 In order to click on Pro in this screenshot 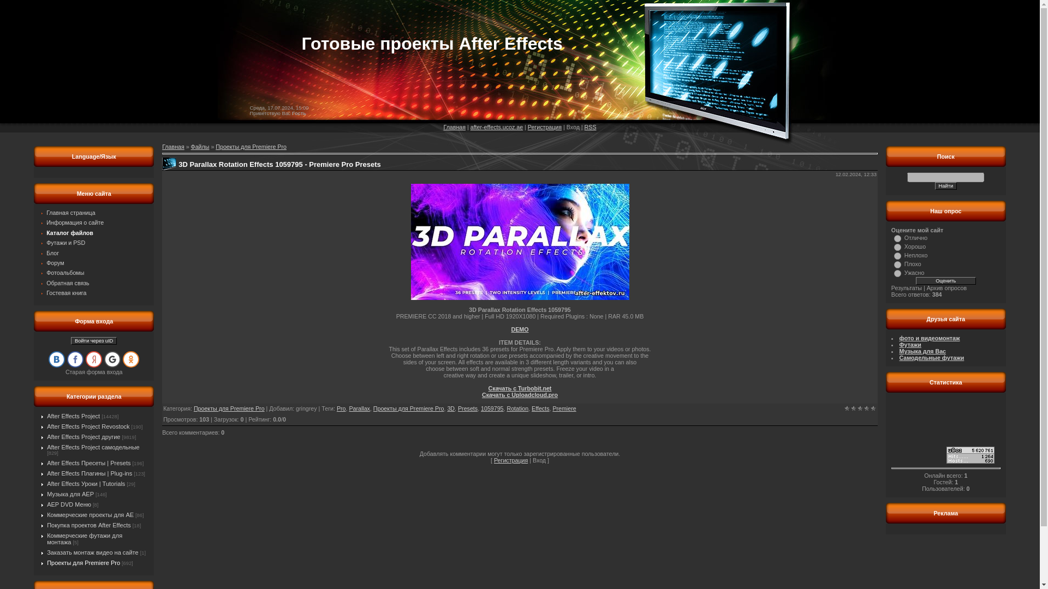, I will do `click(341, 408)`.